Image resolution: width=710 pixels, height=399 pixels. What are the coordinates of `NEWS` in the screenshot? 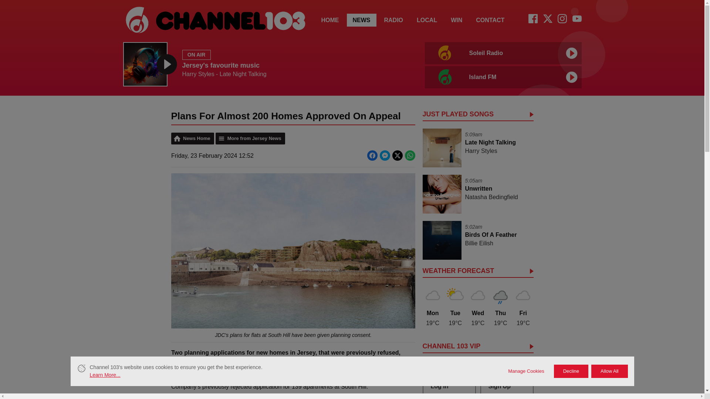 It's located at (501, 64).